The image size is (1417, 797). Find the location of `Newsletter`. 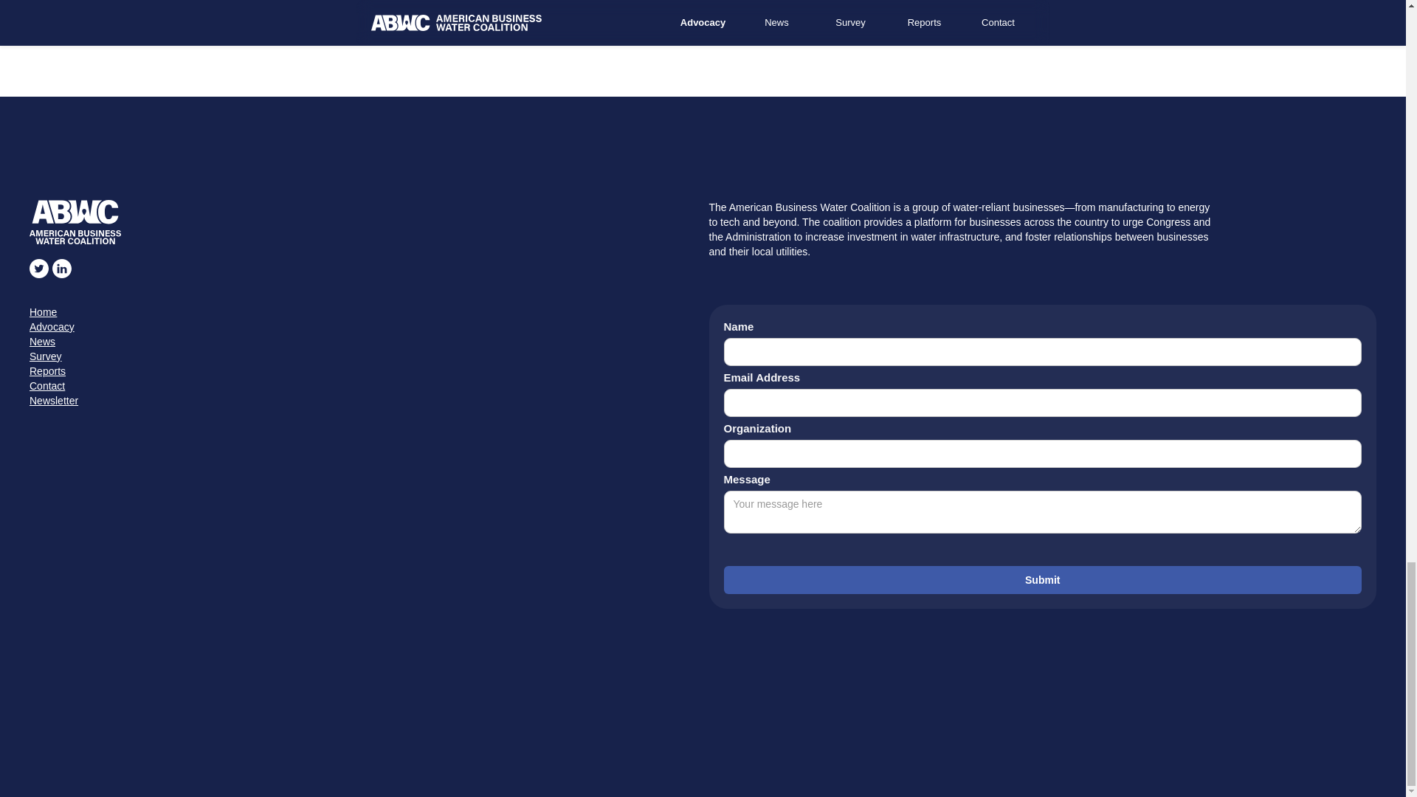

Newsletter is located at coordinates (363, 400).